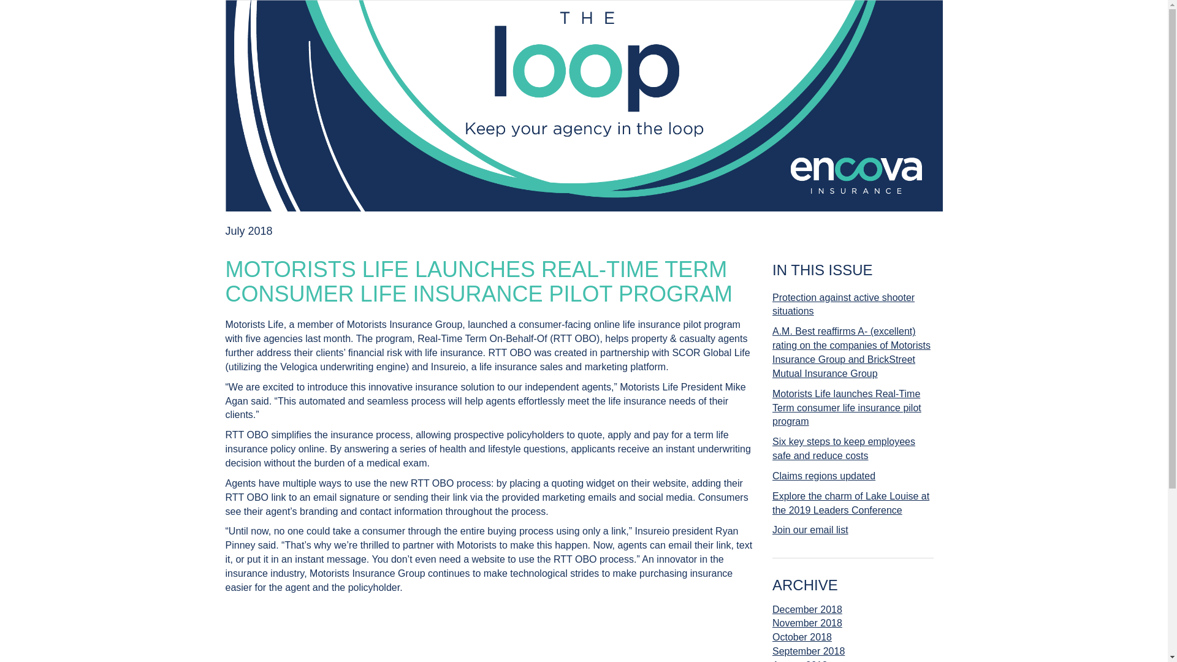  Describe the element at coordinates (807, 644) in the screenshot. I see `October 2018` at that location.